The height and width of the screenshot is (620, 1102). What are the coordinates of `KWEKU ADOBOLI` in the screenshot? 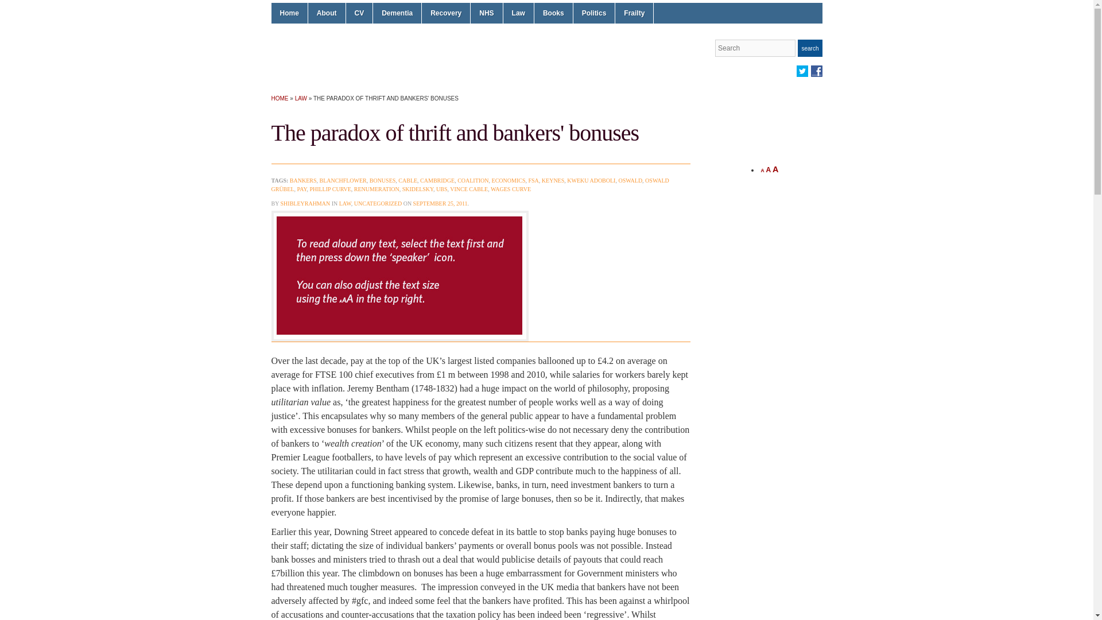 It's located at (591, 180).